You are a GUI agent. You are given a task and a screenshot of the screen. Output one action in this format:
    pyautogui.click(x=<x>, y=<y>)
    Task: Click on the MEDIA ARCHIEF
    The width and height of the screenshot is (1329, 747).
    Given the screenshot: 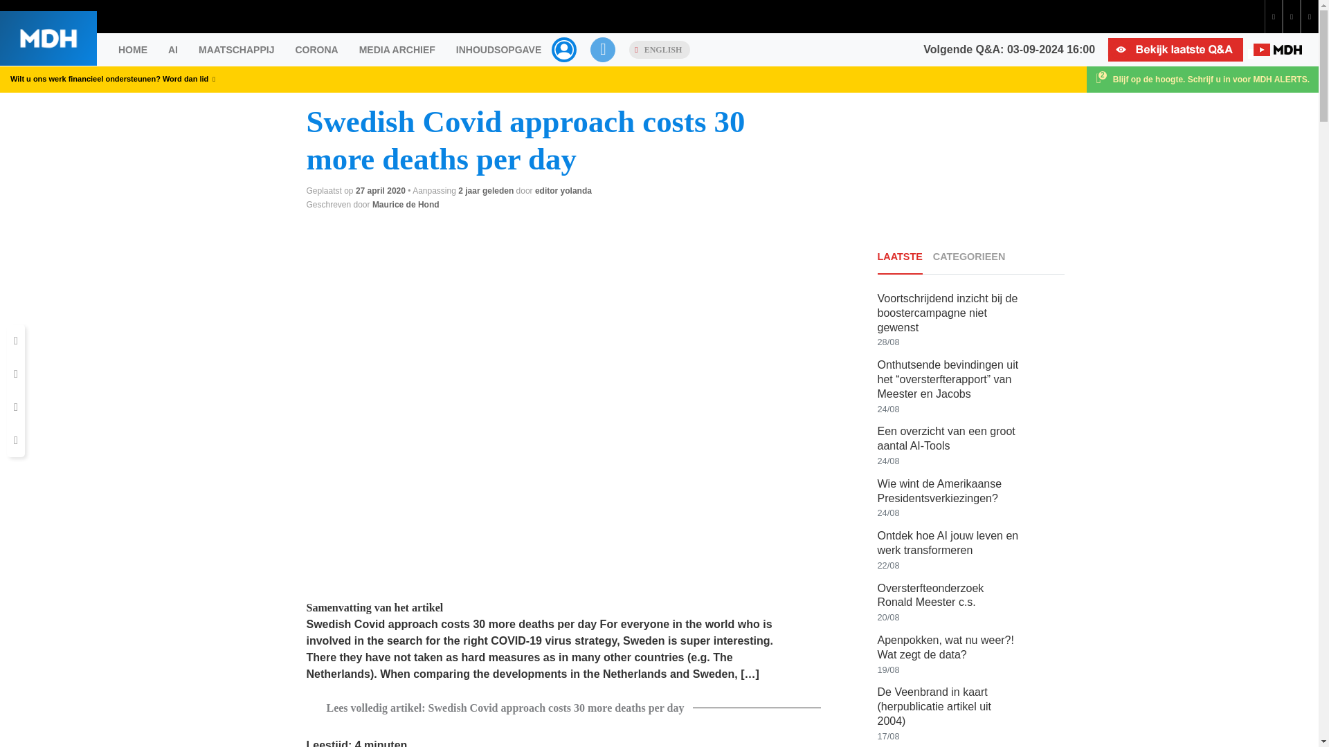 What is the action you would take?
    pyautogui.click(x=397, y=50)
    